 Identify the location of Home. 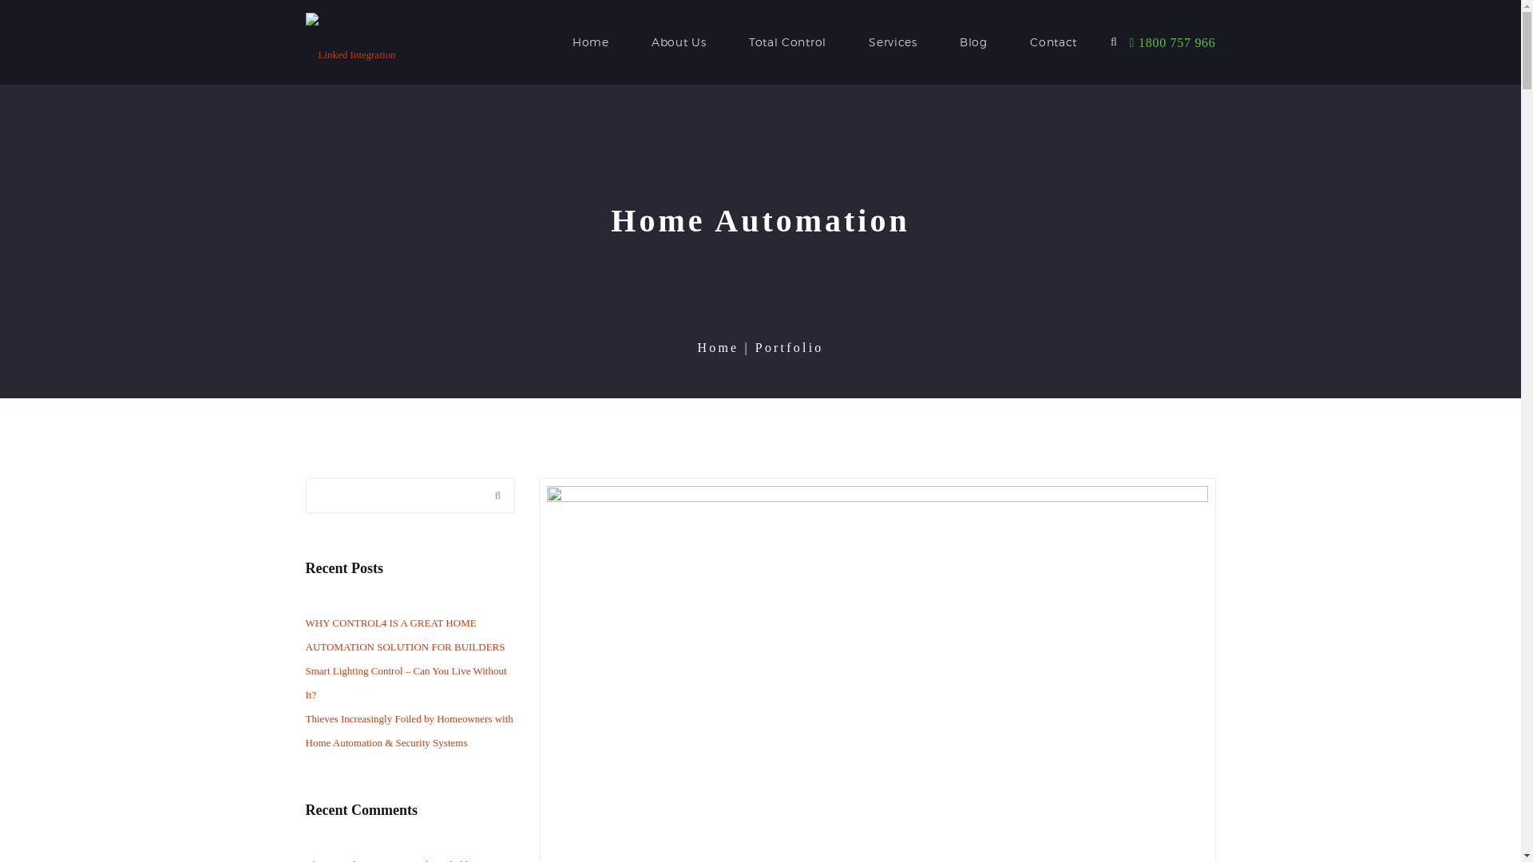
(726, 348).